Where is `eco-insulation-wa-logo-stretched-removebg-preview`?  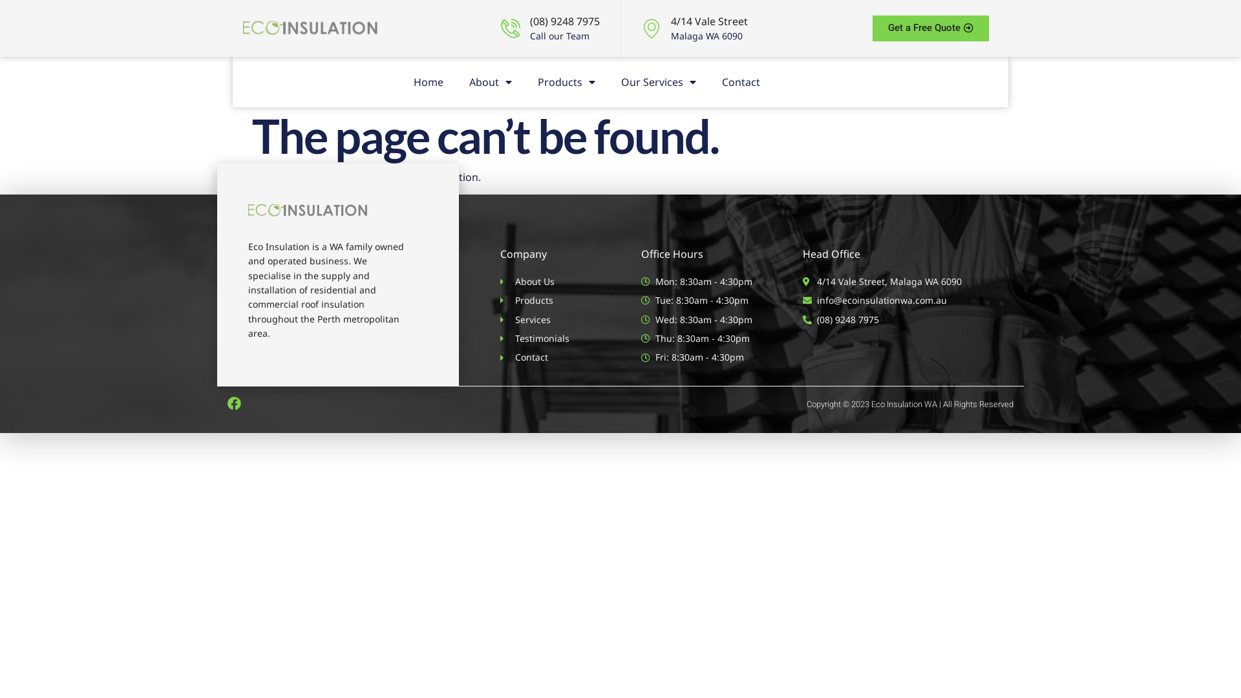
eco-insulation-wa-logo-stretched-removebg-preview is located at coordinates (310, 28).